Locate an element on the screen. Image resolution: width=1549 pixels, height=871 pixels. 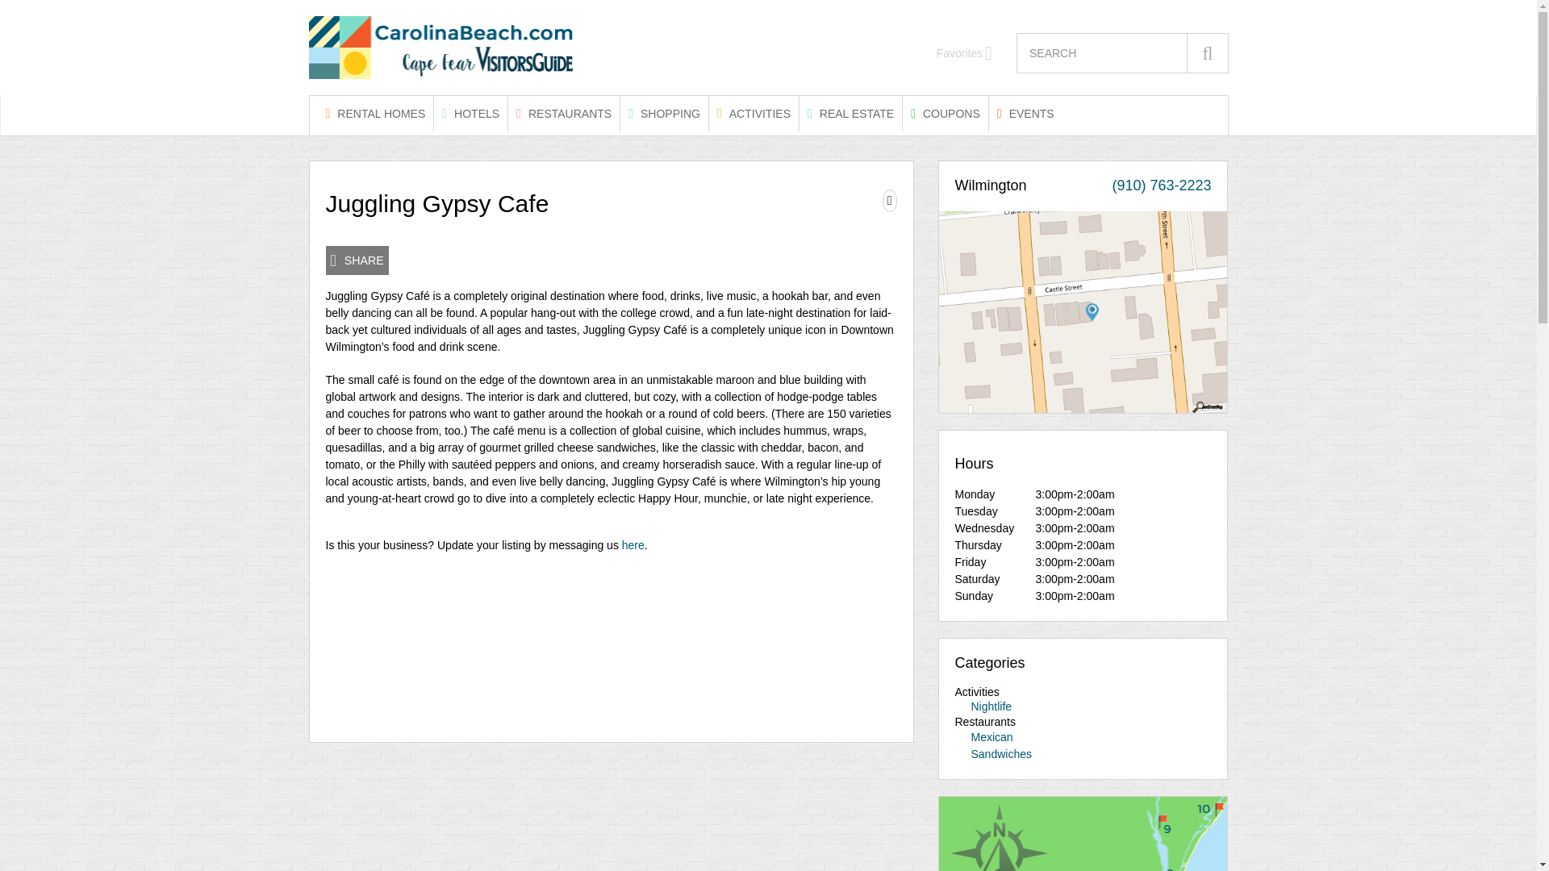
Favorites is located at coordinates (965, 53).